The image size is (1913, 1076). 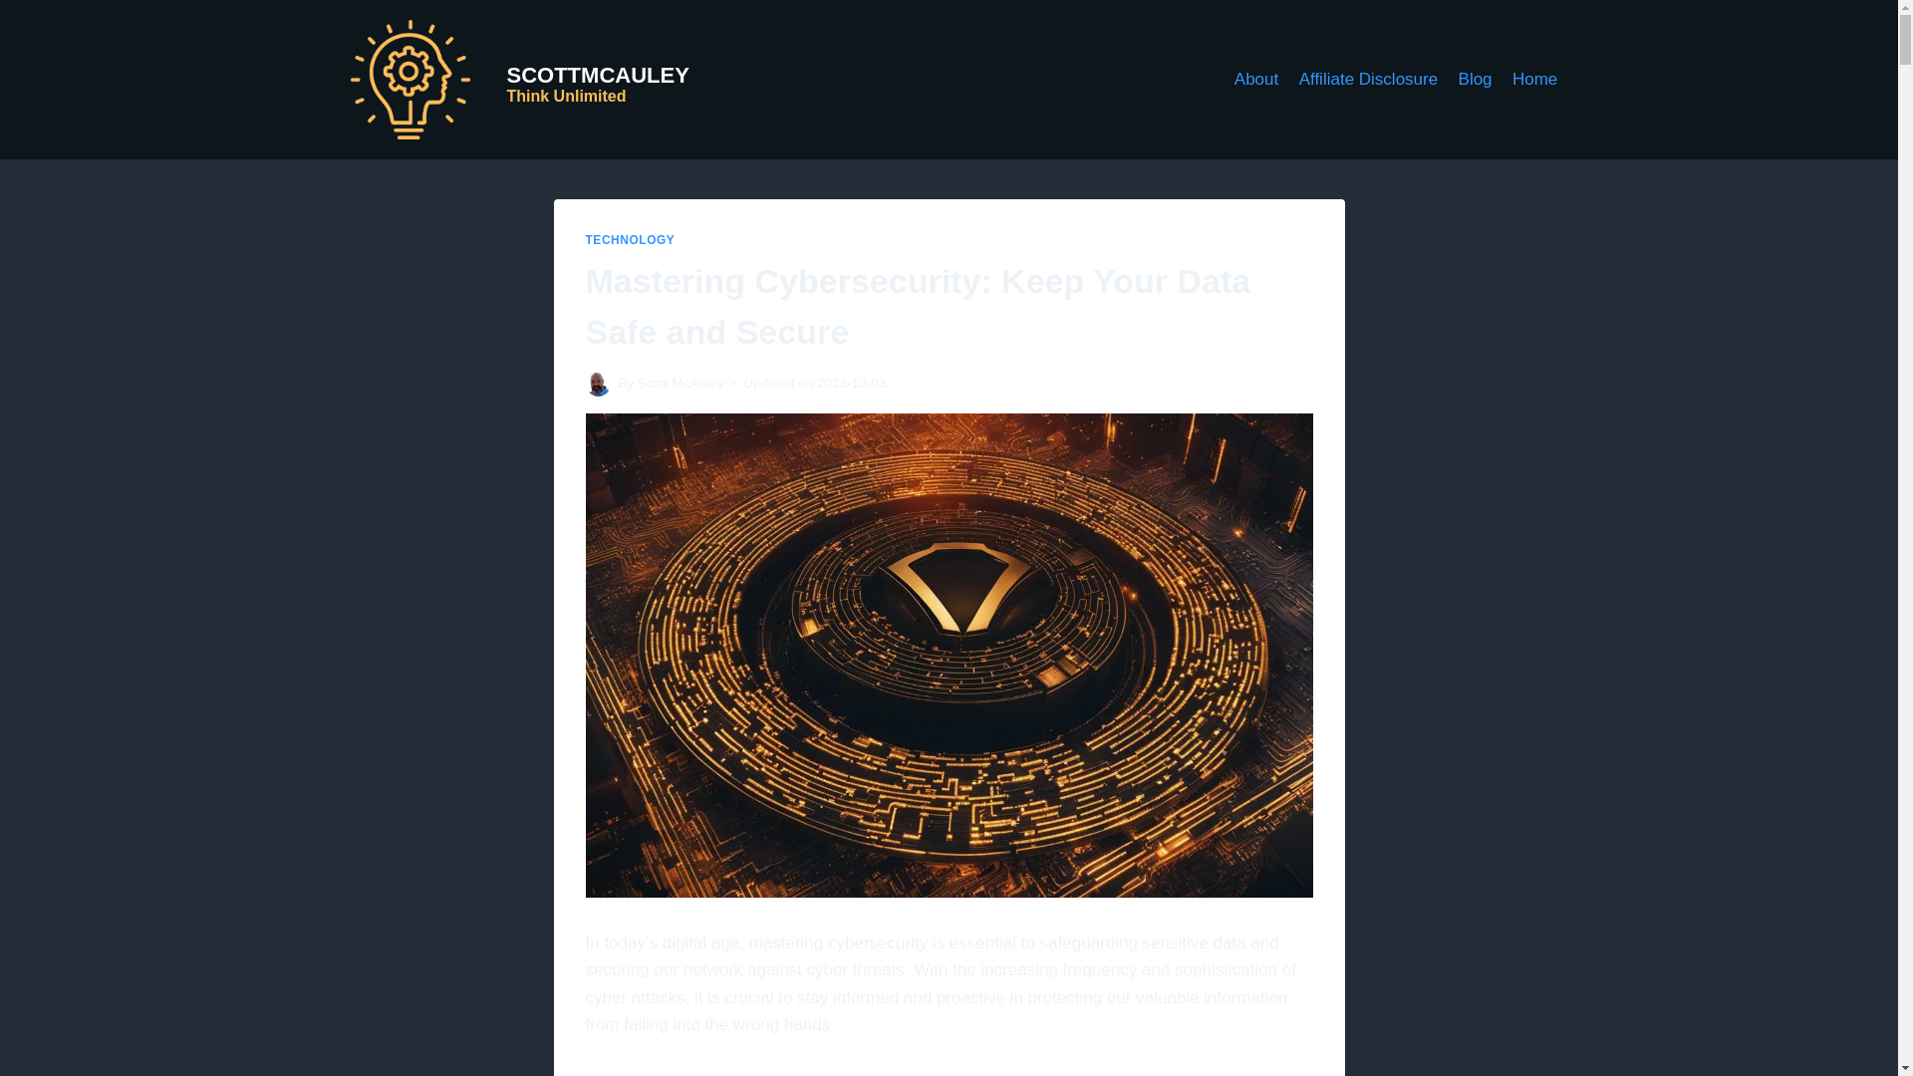 What do you see at coordinates (510, 80) in the screenshot?
I see `Blog` at bounding box center [510, 80].